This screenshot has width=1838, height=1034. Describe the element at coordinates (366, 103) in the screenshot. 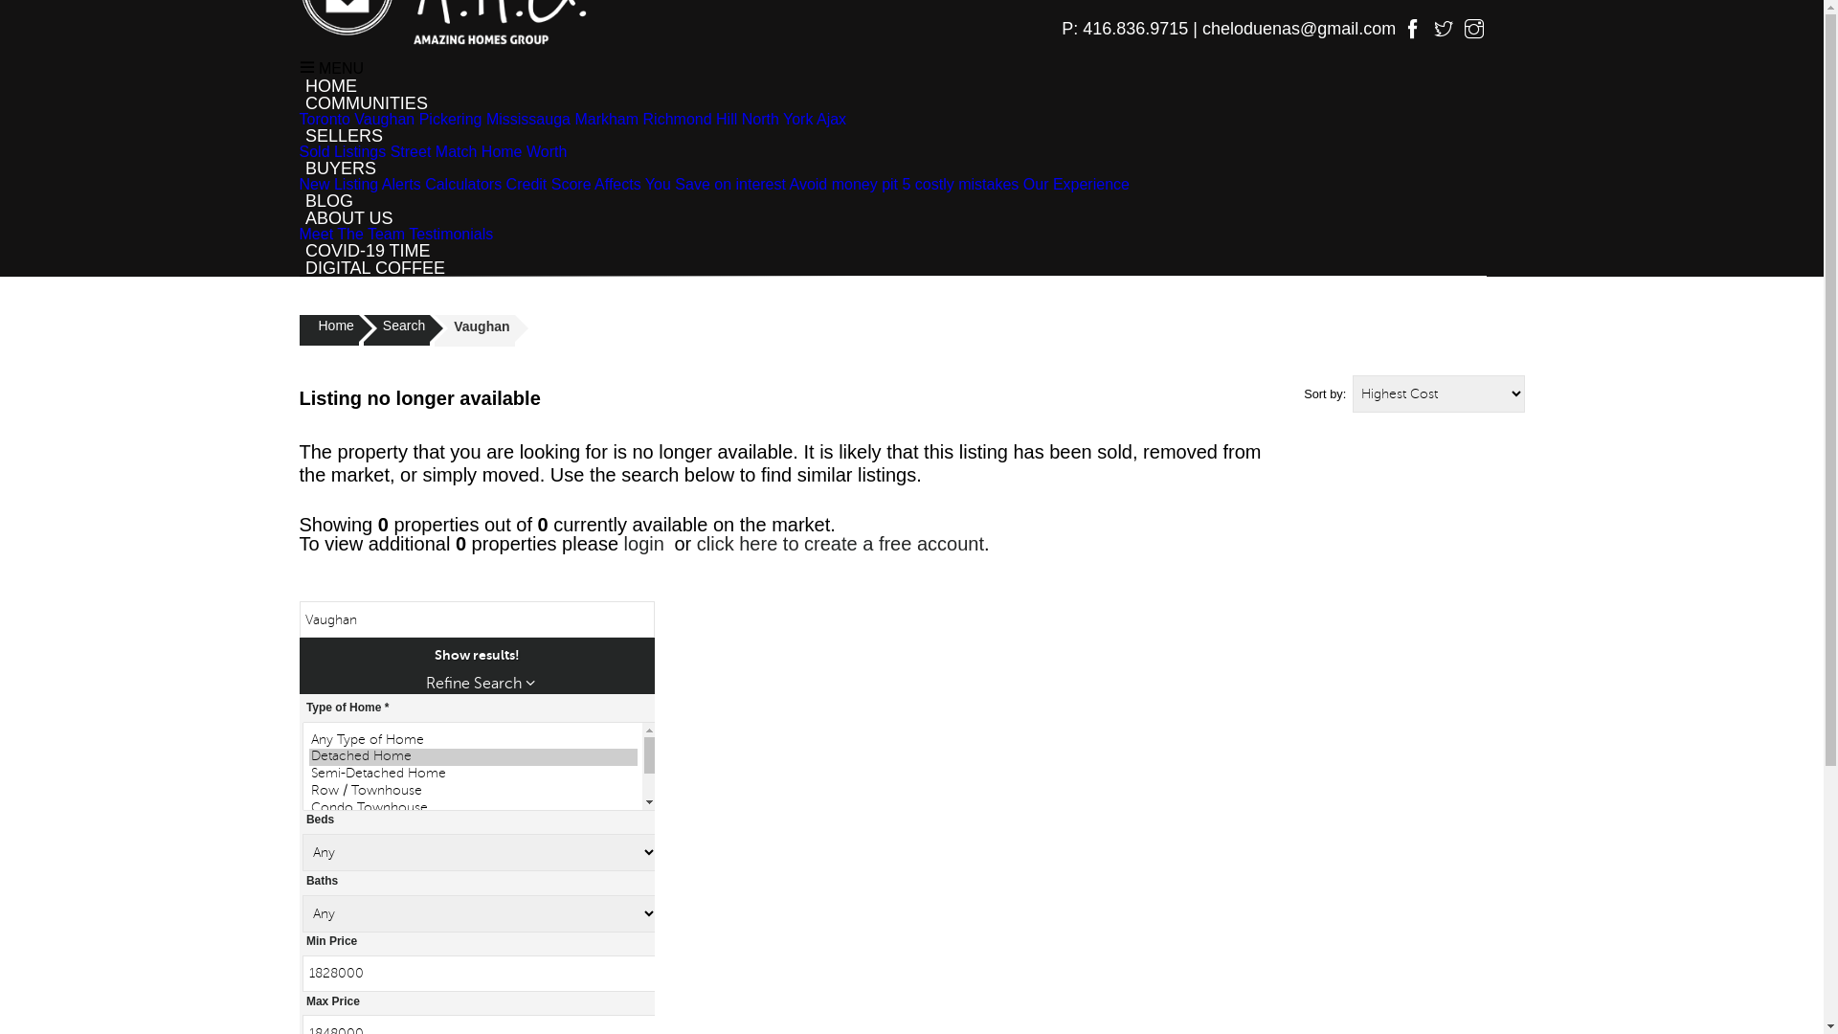

I see `COMMUNITIES` at that location.